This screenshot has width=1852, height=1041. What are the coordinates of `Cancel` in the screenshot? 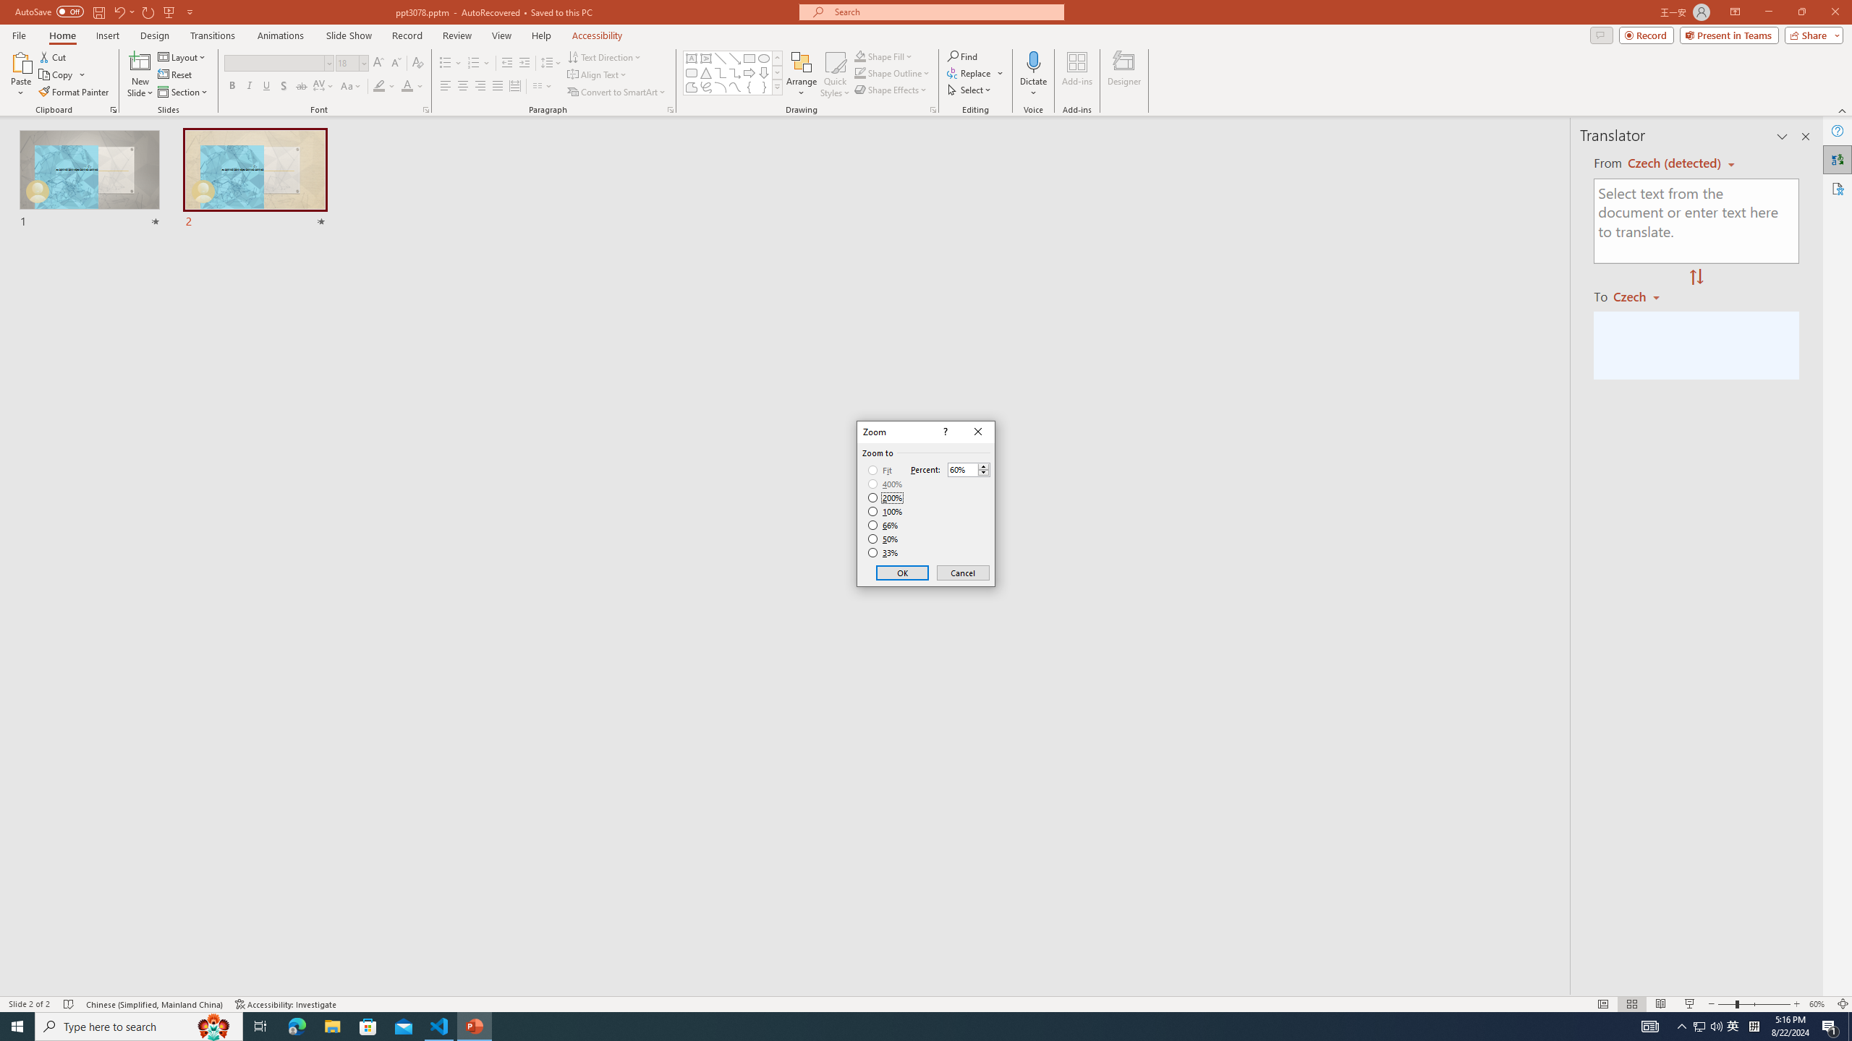 It's located at (962, 573).